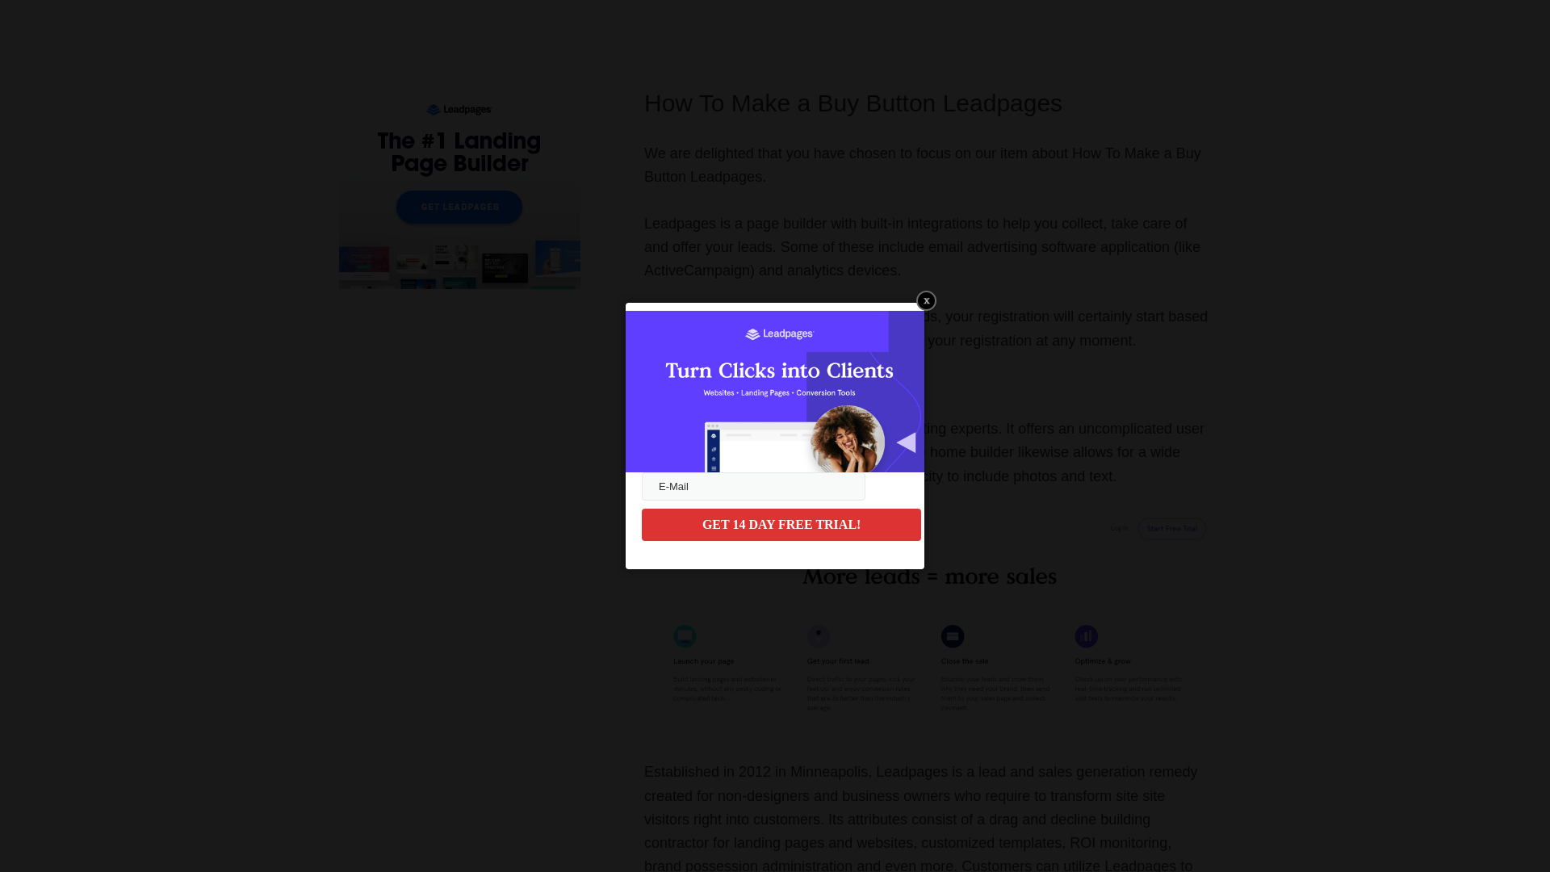  What do you see at coordinates (781, 524) in the screenshot?
I see `GET 14 DAY FREE TRIAL!` at bounding box center [781, 524].